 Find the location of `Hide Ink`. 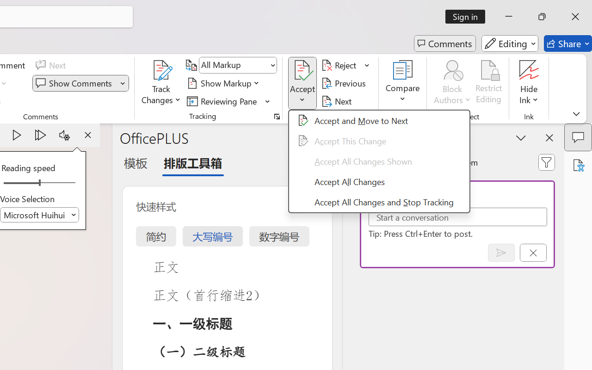

Hide Ink is located at coordinates (529, 70).